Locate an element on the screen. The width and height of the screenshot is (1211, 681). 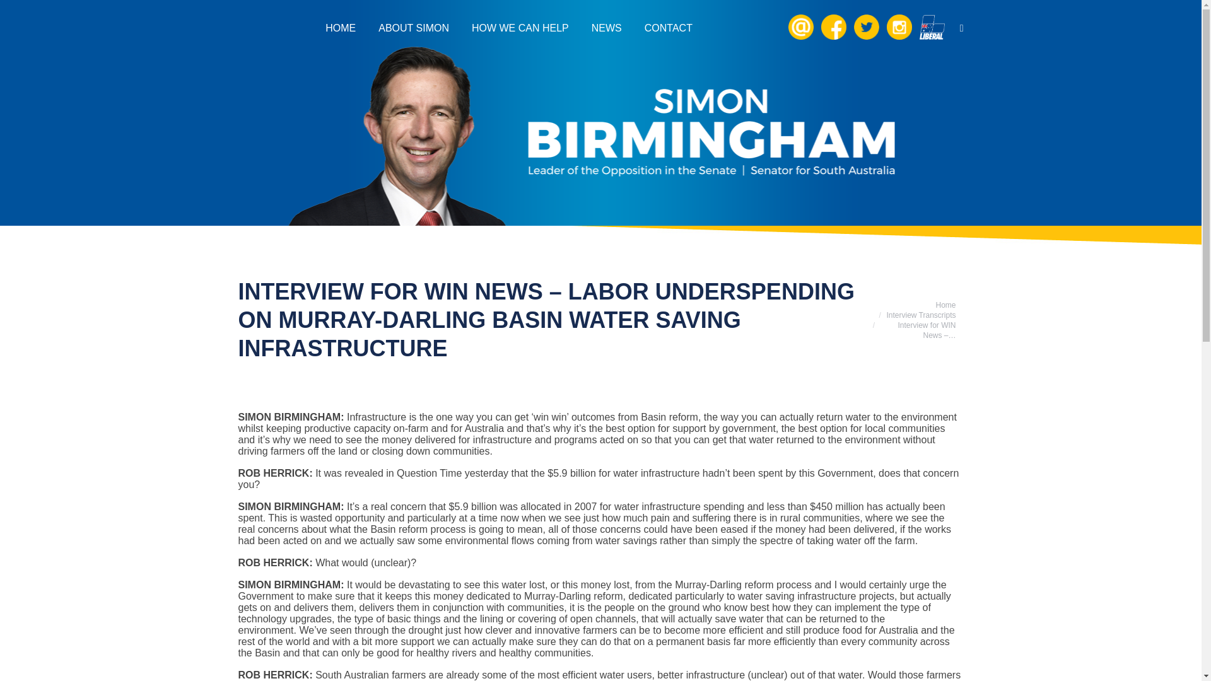
HOW WE CAN HELP is located at coordinates (520, 28).